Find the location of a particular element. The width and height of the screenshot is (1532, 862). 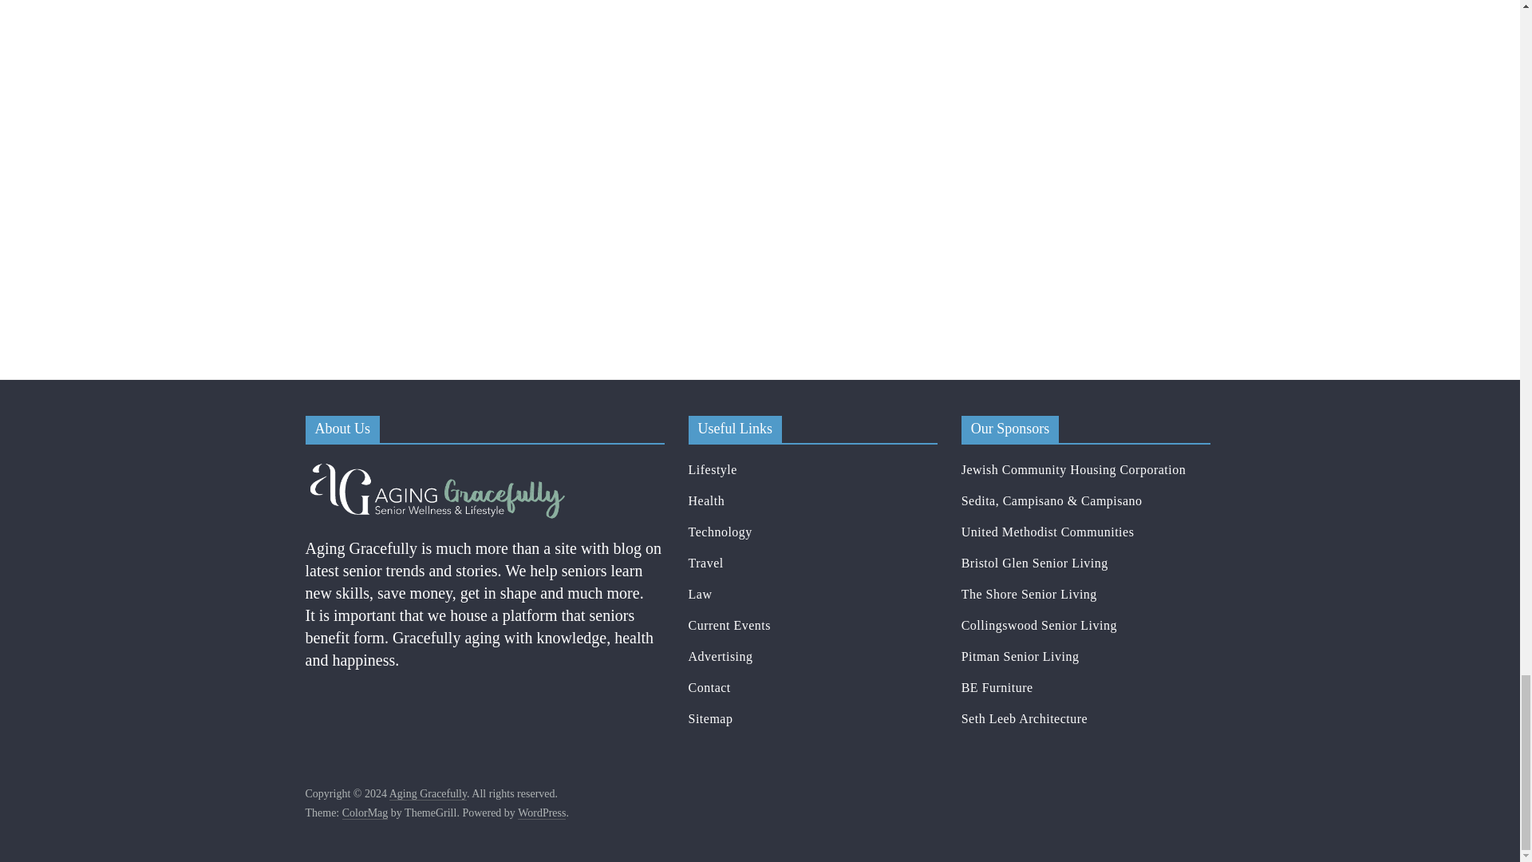

Aging Gracefully is located at coordinates (428, 794).